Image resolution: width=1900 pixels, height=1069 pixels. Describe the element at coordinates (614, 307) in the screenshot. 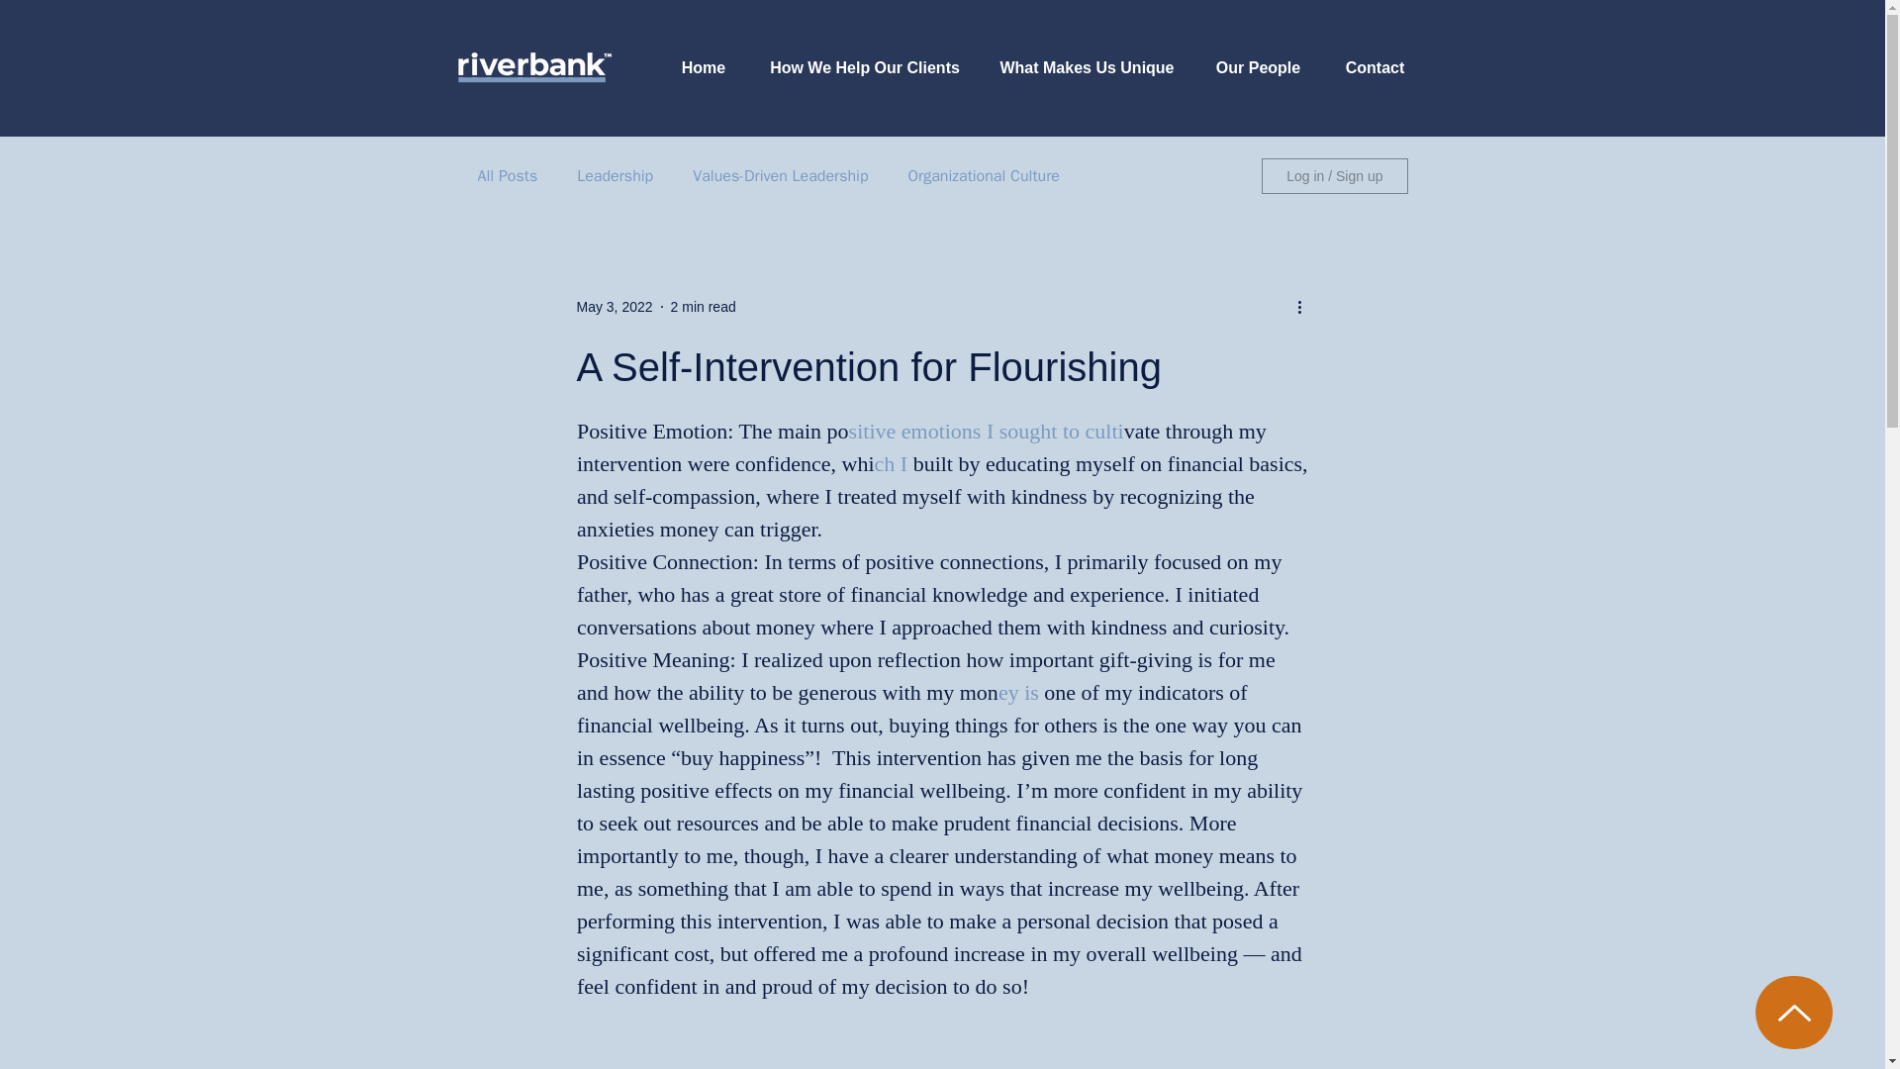

I see `May 3, 2022` at that location.